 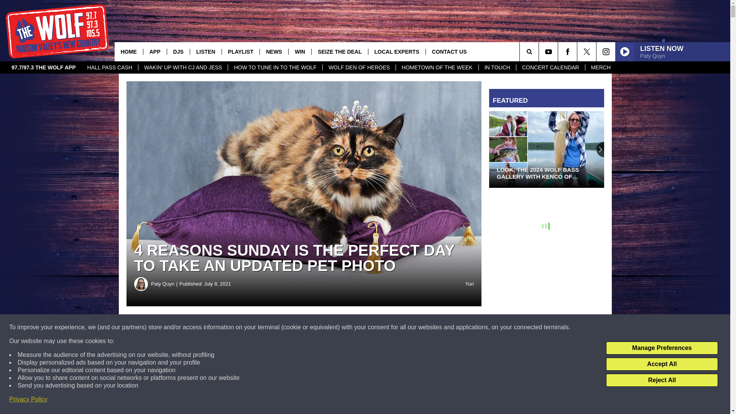 What do you see at coordinates (339, 51) in the screenshot?
I see `SEIZE THE DEAL` at bounding box center [339, 51].